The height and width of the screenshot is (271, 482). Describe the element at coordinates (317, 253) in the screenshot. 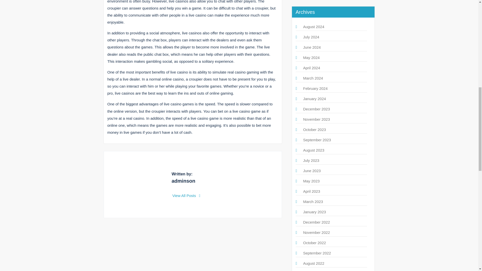

I see `September 2022` at that location.